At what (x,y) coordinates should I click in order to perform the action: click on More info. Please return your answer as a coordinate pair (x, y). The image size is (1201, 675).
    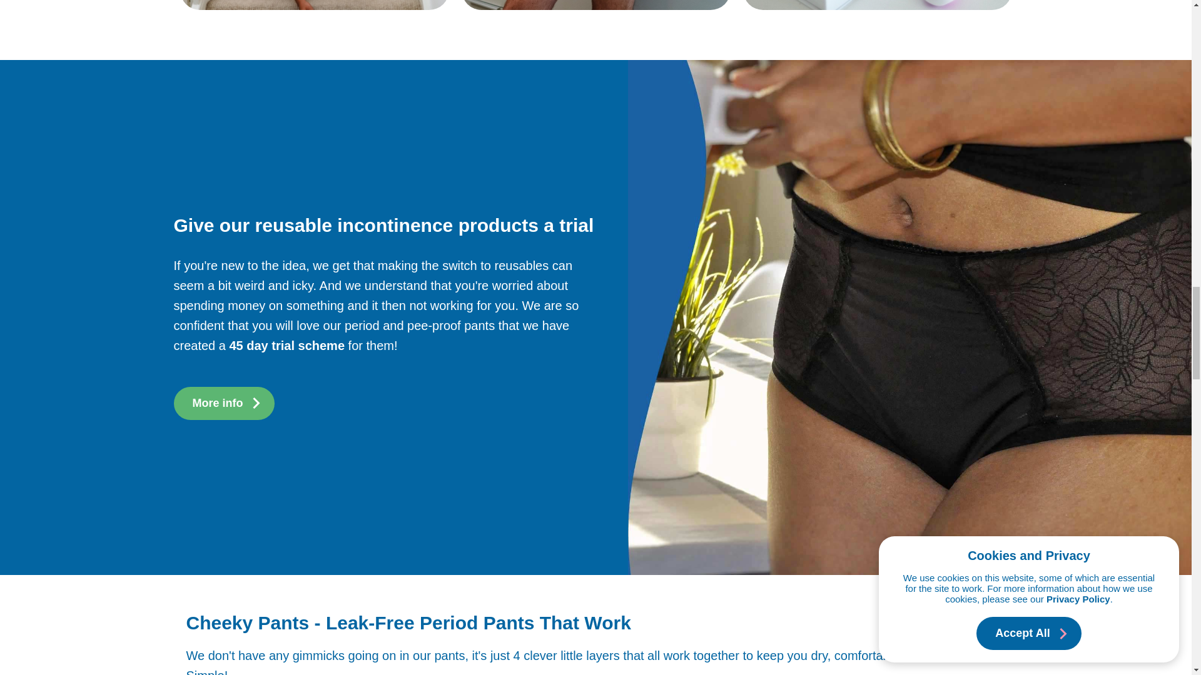
    Looking at the image, I should click on (224, 402).